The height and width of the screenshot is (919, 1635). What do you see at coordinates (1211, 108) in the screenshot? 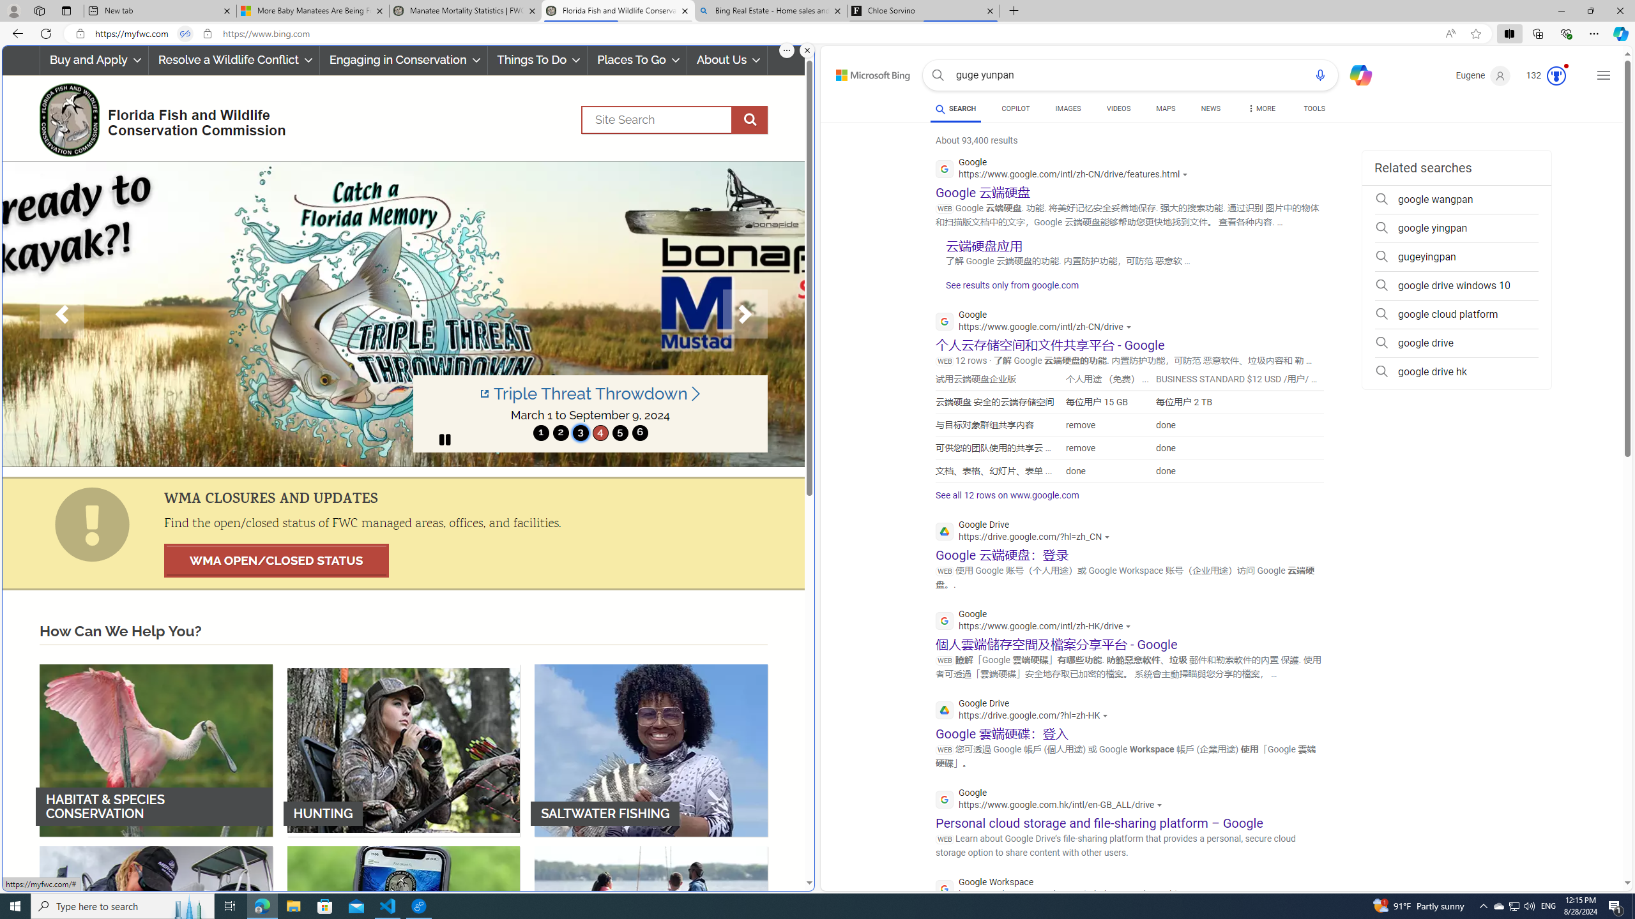
I see `NEWS` at bounding box center [1211, 108].